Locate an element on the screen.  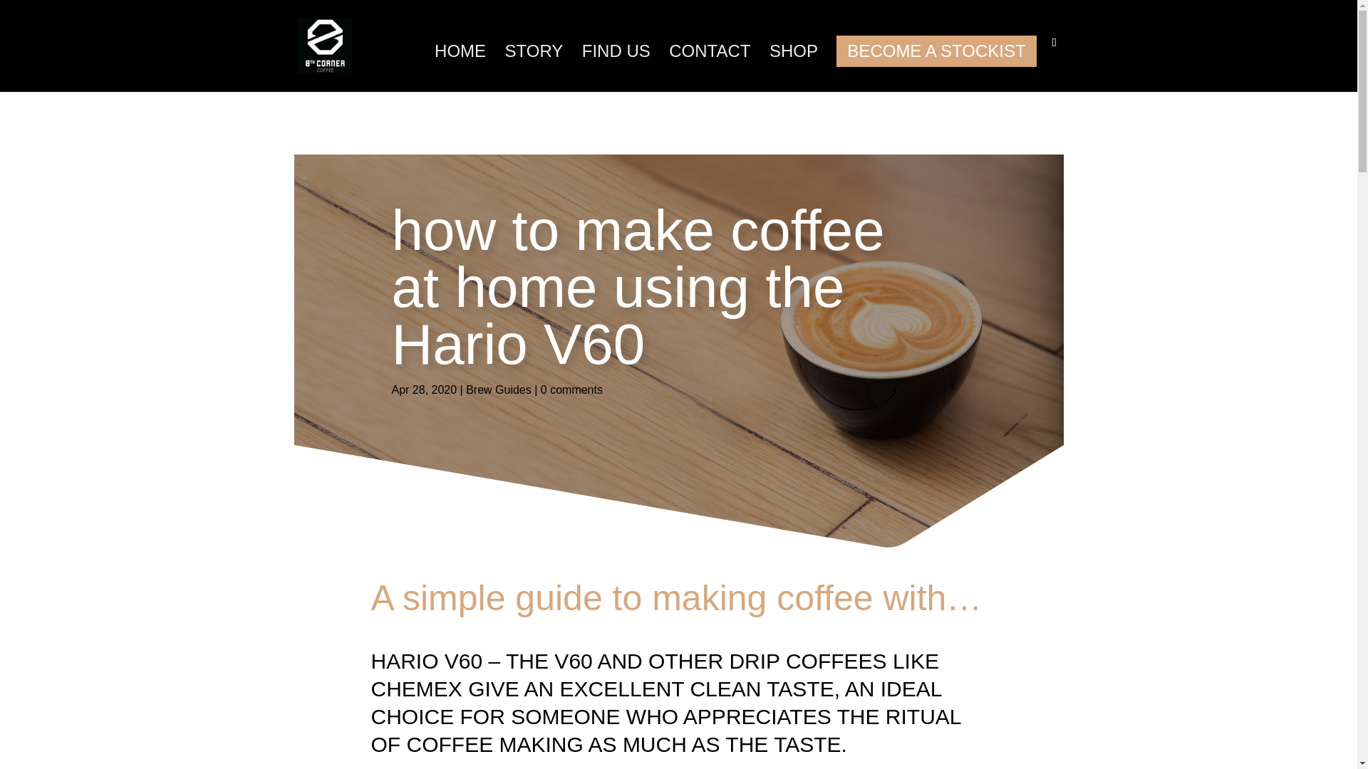
0 comments is located at coordinates (571, 389).